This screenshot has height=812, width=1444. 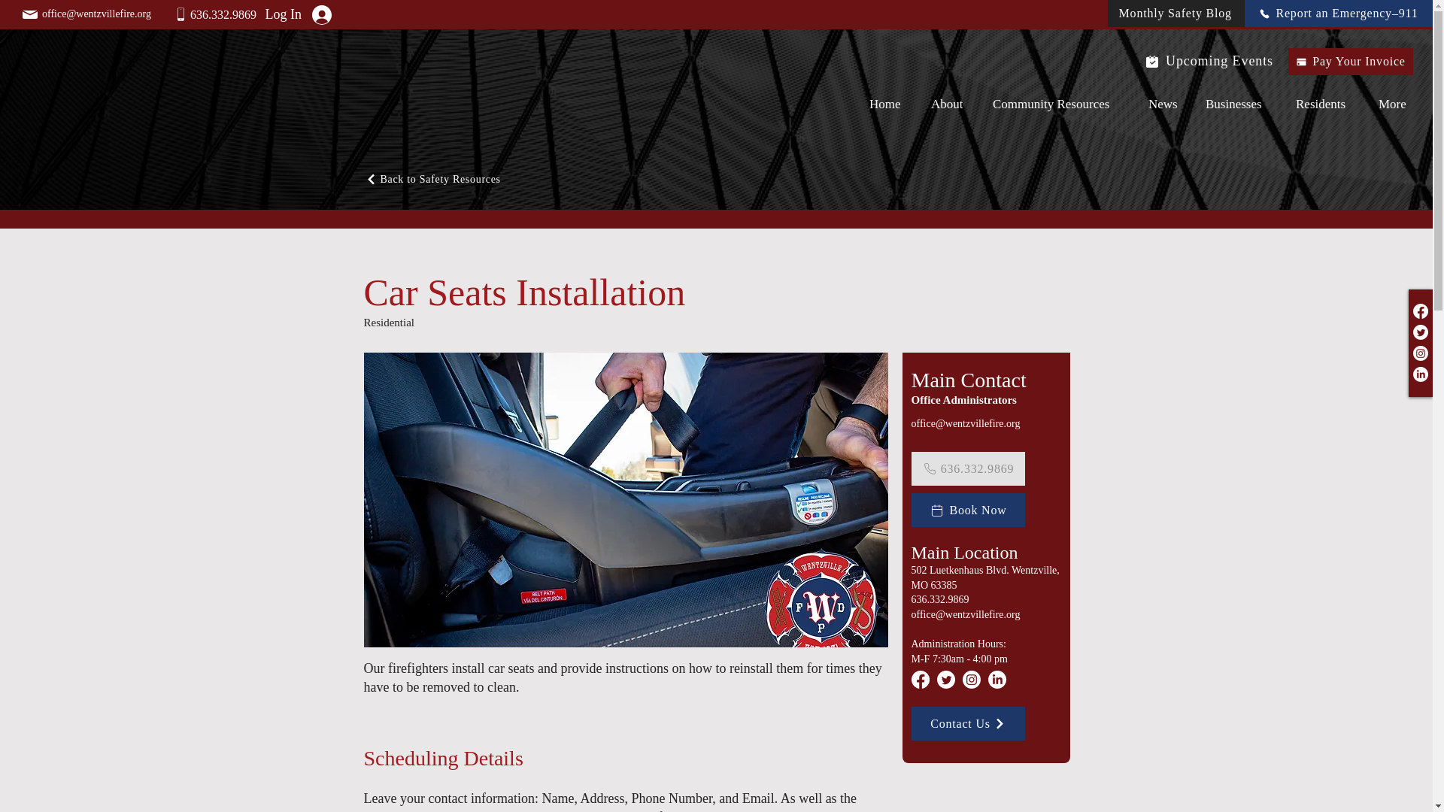 What do you see at coordinates (951, 104) in the screenshot?
I see `About` at bounding box center [951, 104].